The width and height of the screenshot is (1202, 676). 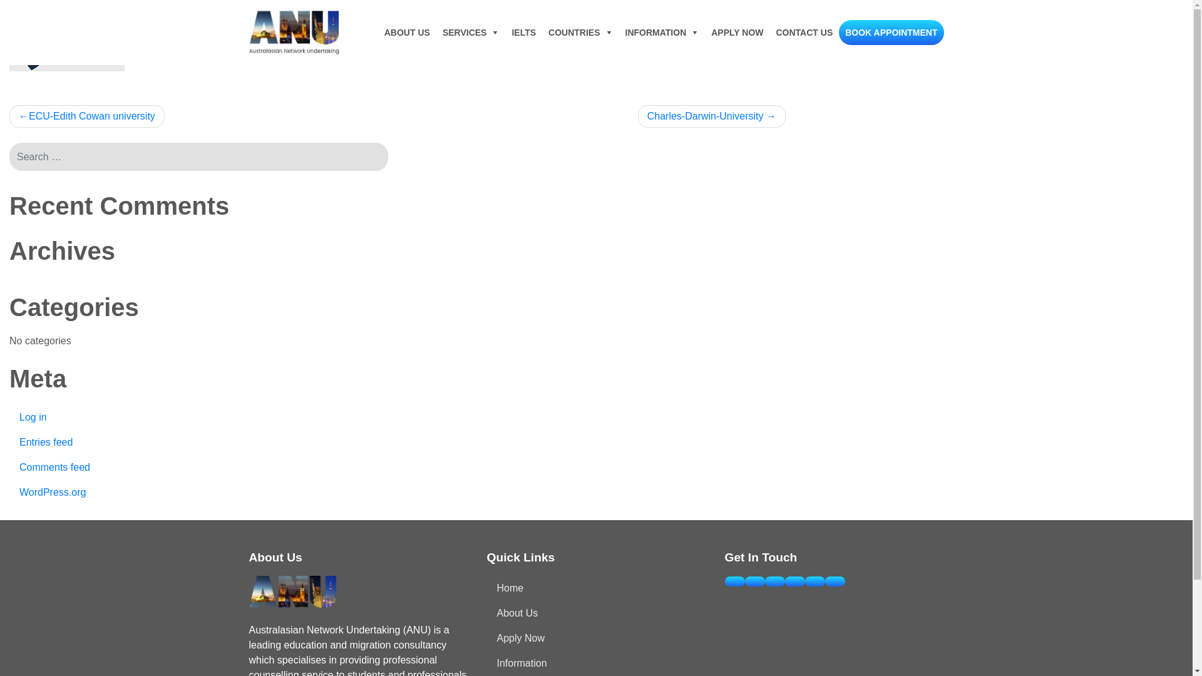 I want to click on WordPress.org, so click(x=199, y=493).